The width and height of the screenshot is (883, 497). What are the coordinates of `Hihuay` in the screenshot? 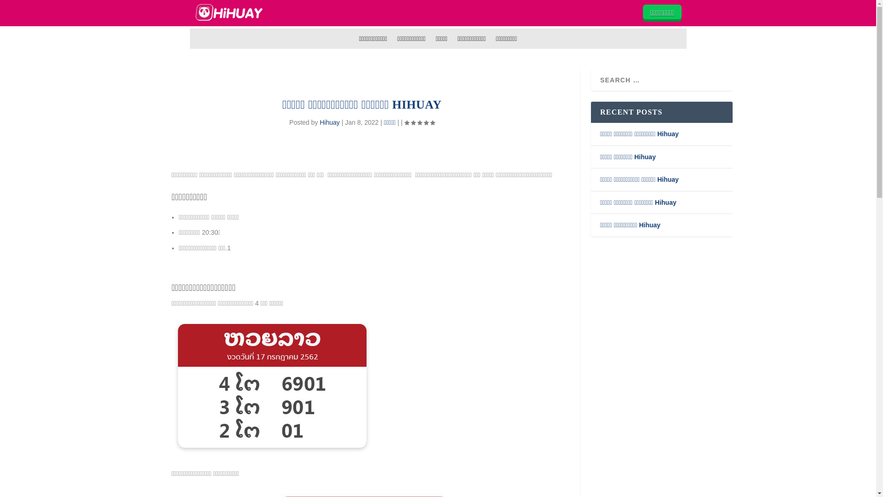 It's located at (330, 122).